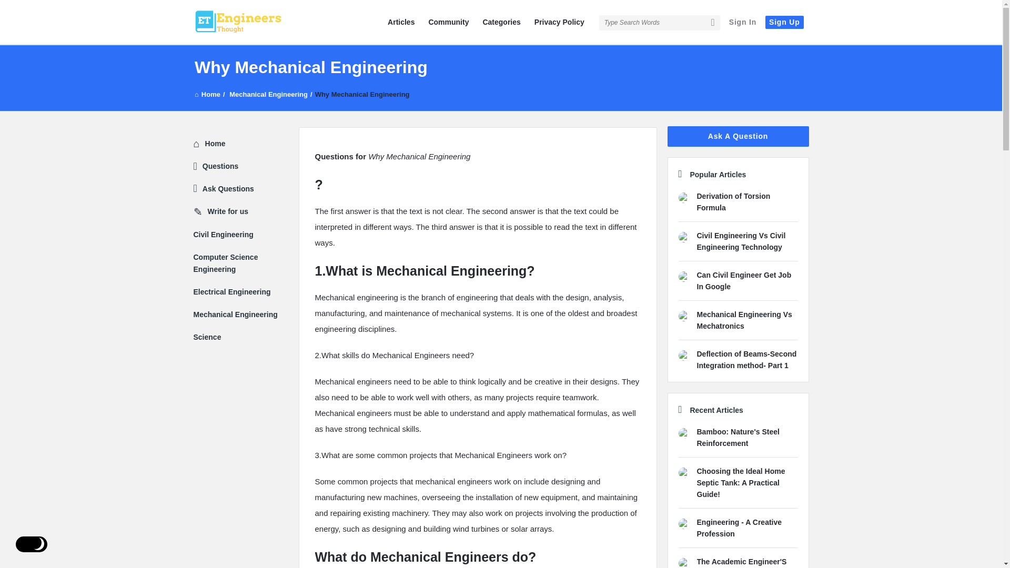 This screenshot has width=1010, height=568. Describe the element at coordinates (784, 22) in the screenshot. I see `Sign Up` at that location.